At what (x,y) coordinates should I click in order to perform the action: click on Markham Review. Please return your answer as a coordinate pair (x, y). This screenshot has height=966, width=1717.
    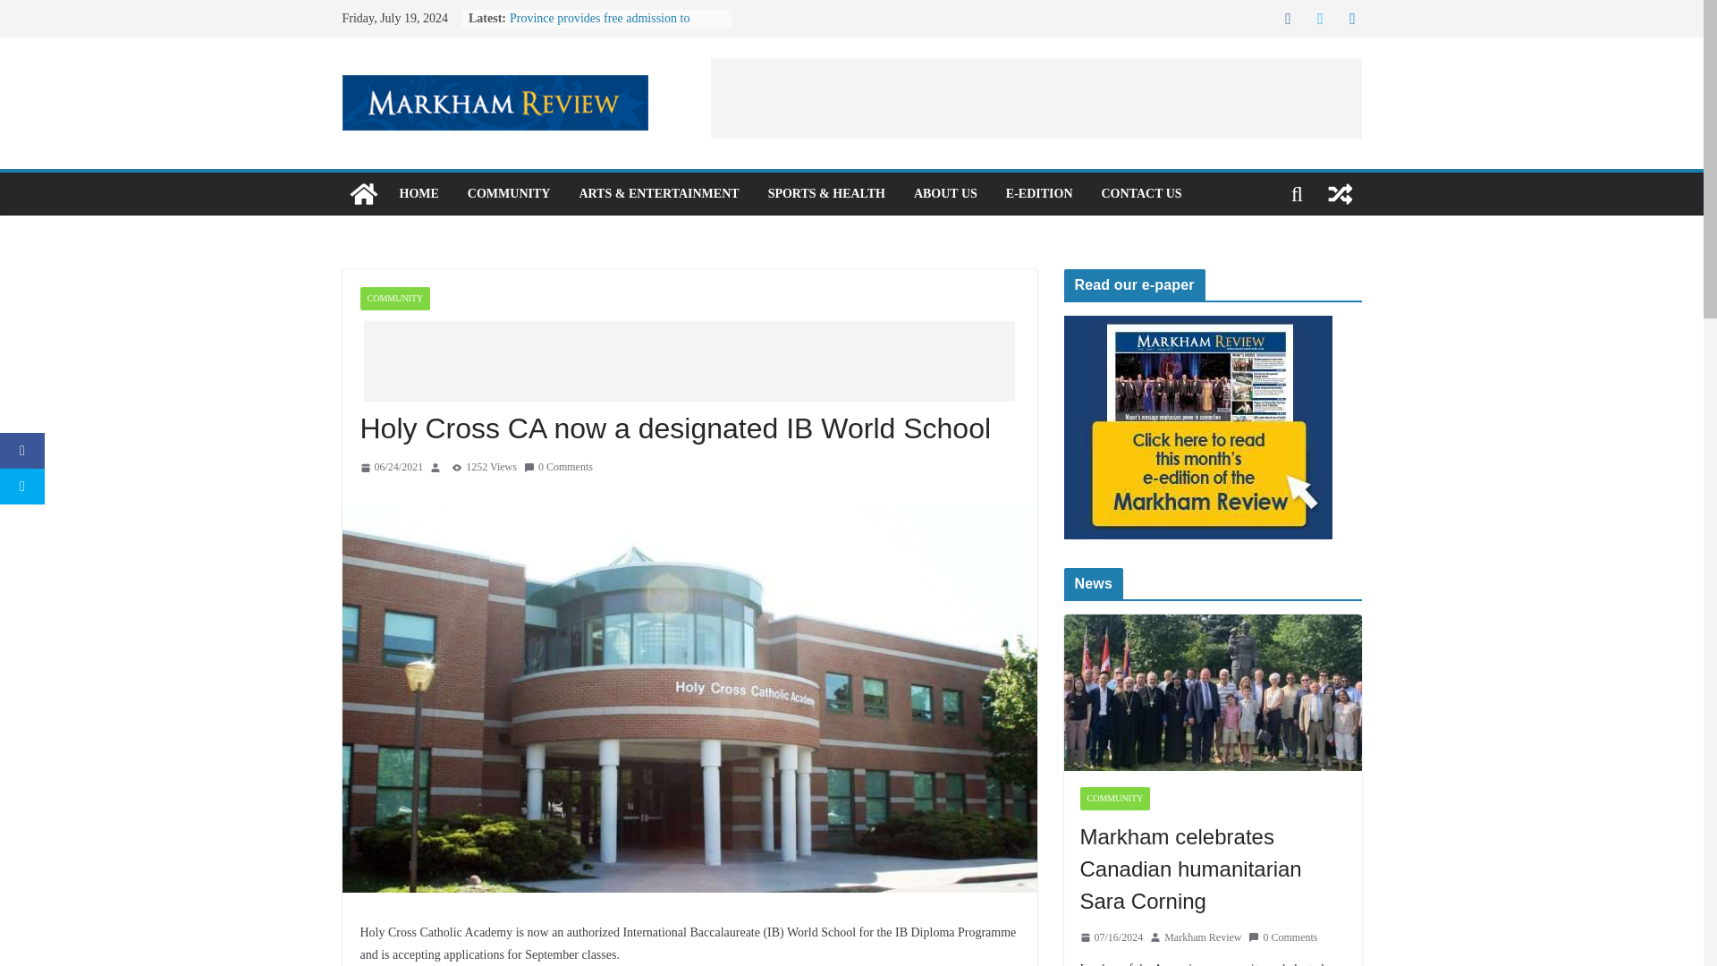
    Looking at the image, I should click on (363, 193).